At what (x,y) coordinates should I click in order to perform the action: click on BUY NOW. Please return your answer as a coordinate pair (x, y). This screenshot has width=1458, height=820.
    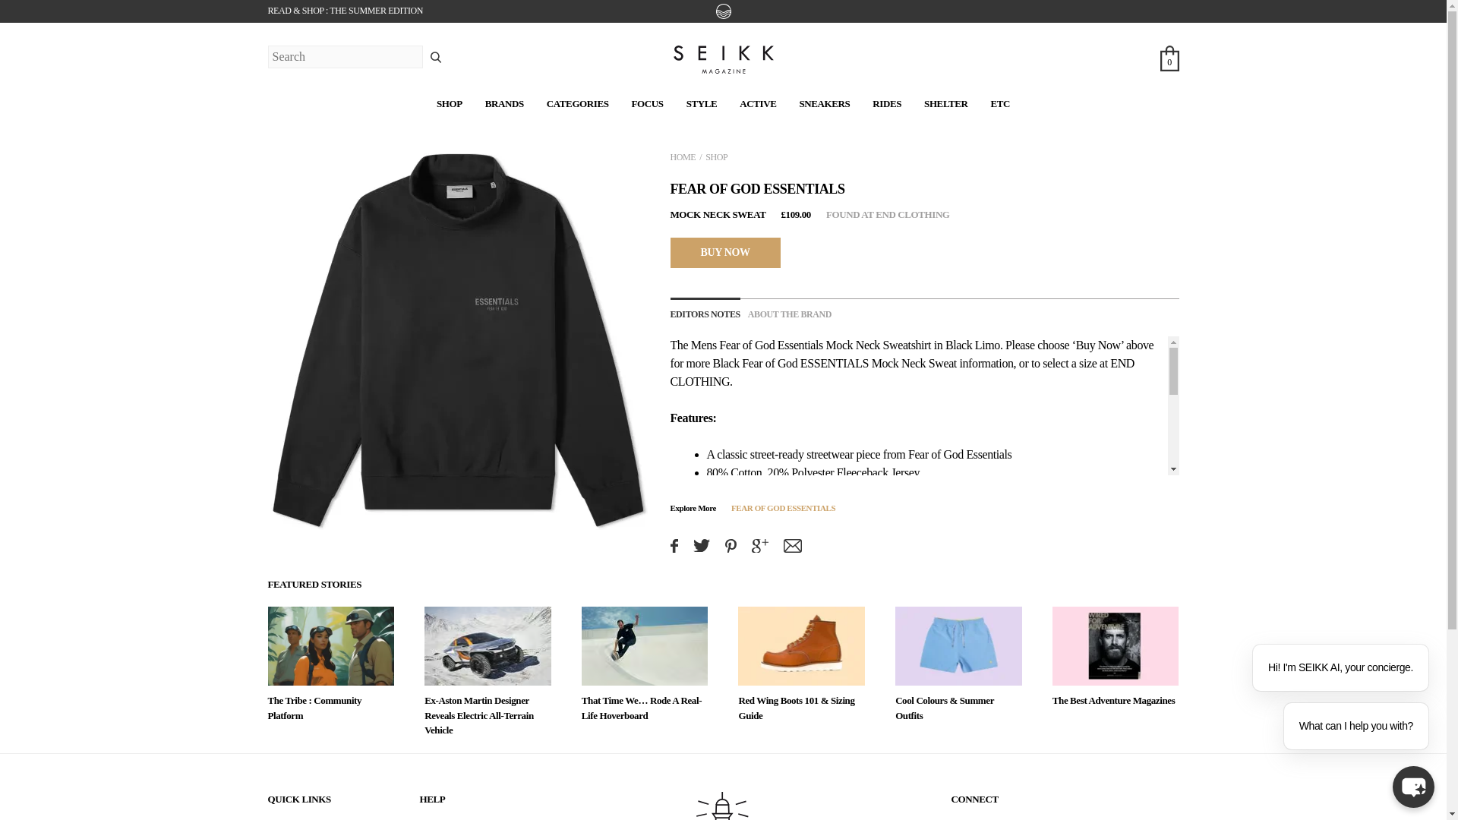
    Looking at the image, I should click on (724, 252).